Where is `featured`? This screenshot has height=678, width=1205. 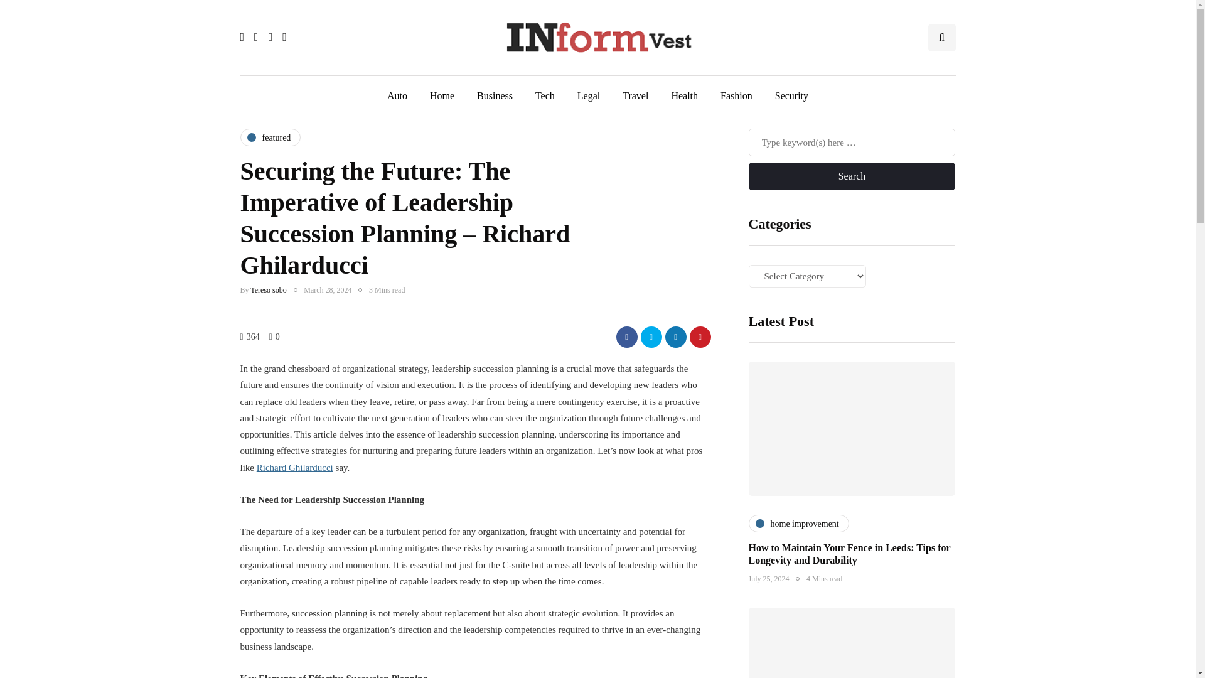 featured is located at coordinates (270, 137).